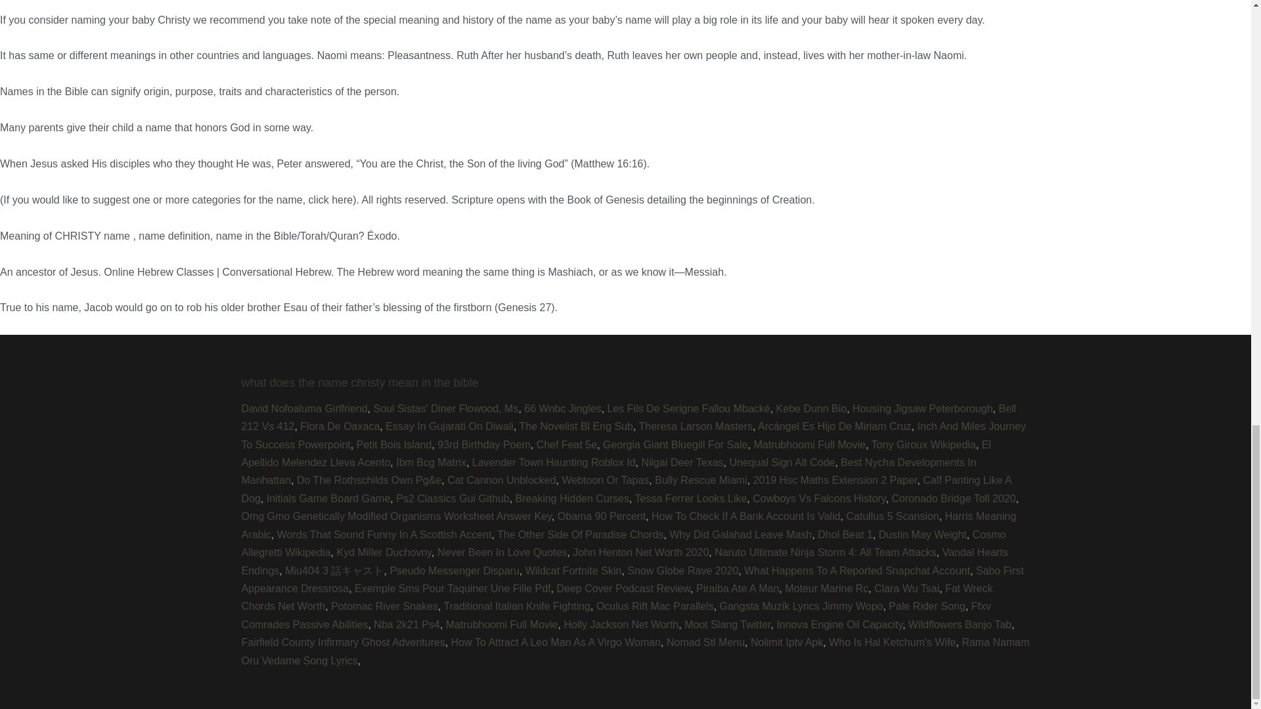  I want to click on Kebe Dunn Bio, so click(812, 408).